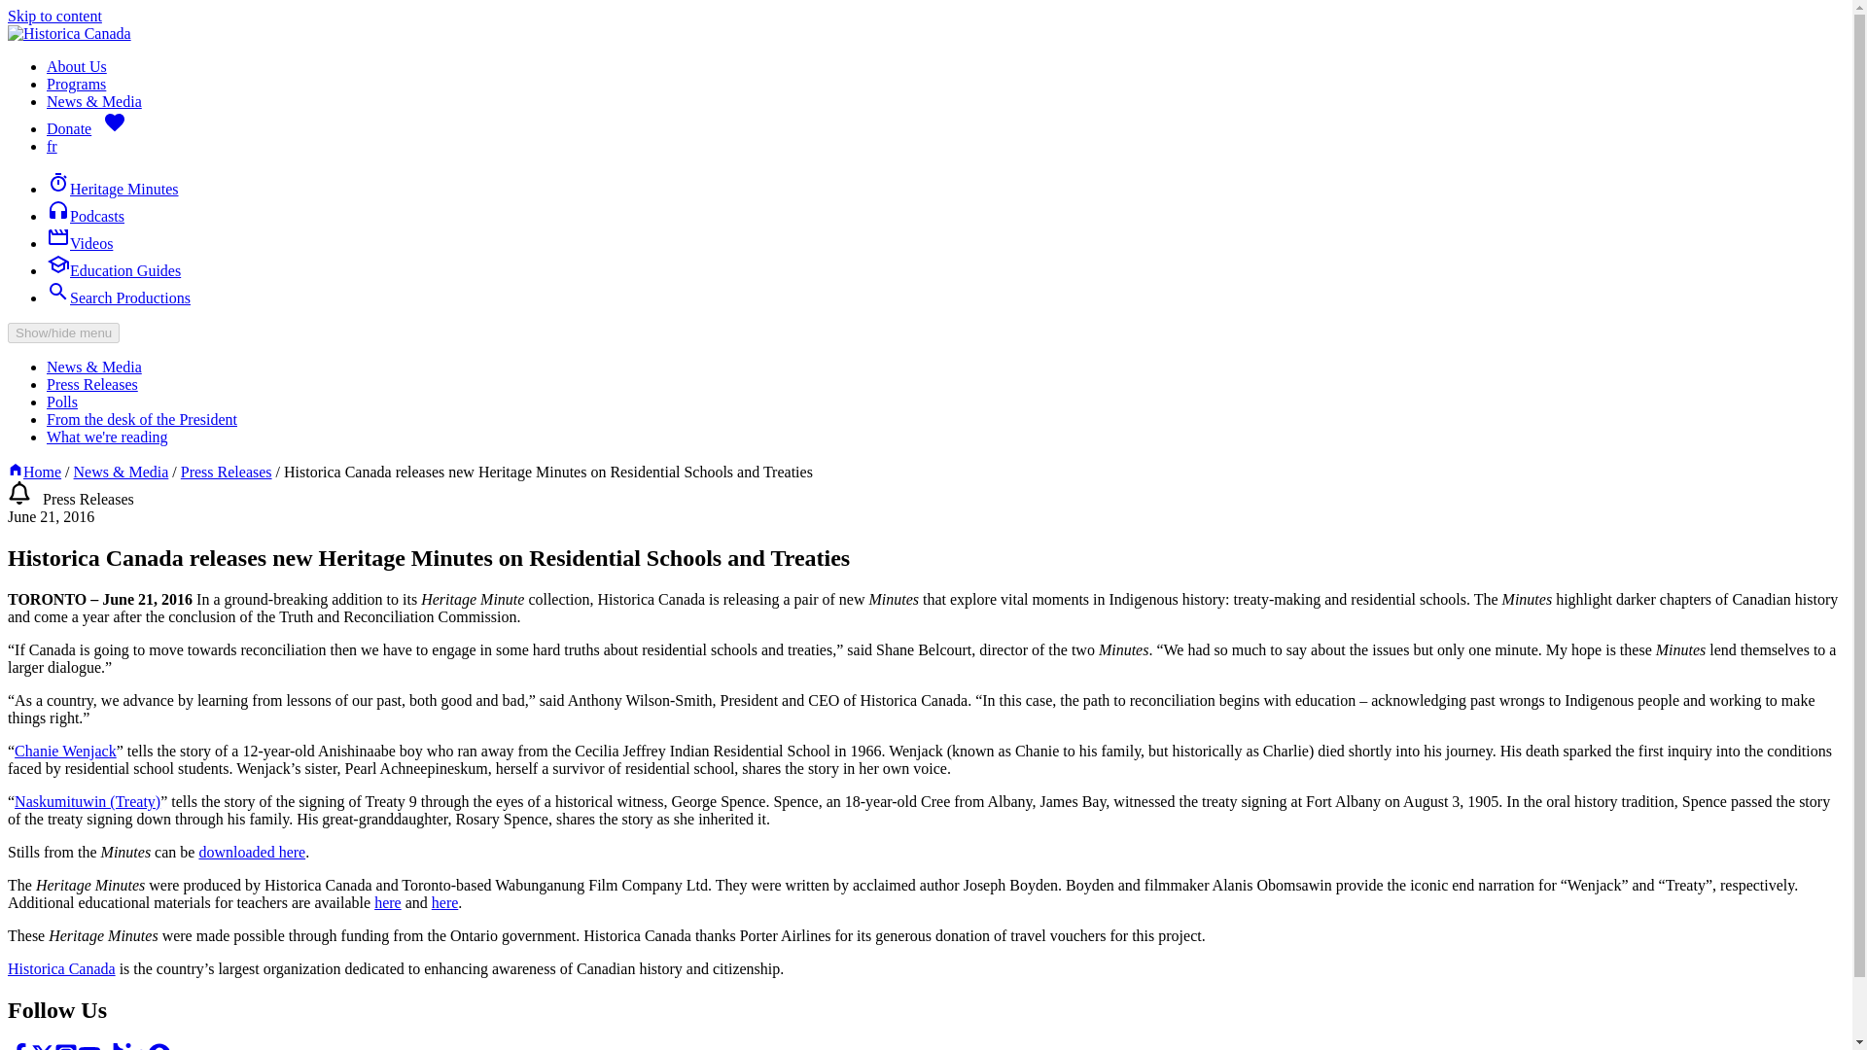 The width and height of the screenshot is (1867, 1050). Describe the element at coordinates (107, 436) in the screenshot. I see `What we're reading` at that location.